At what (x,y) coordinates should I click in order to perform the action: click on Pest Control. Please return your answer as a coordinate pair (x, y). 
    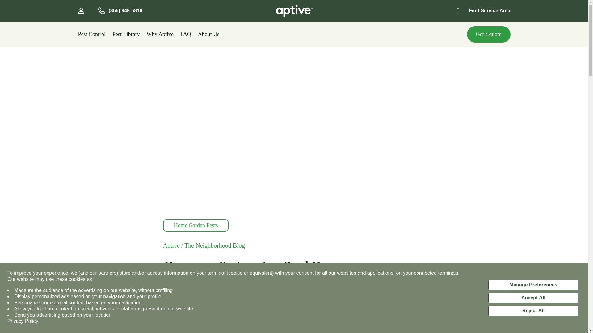
    Looking at the image, I should click on (91, 35).